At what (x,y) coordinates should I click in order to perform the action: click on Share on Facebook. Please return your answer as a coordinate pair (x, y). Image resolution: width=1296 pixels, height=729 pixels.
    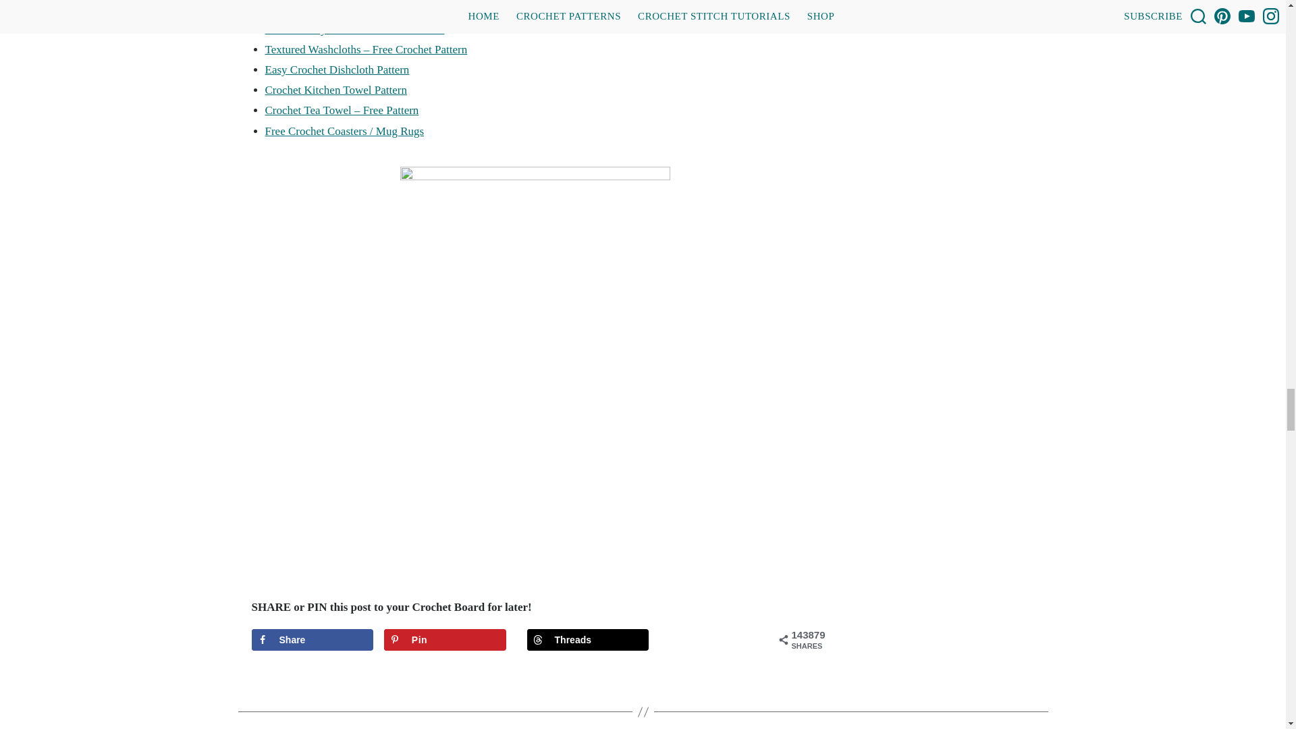
    Looking at the image, I should click on (312, 640).